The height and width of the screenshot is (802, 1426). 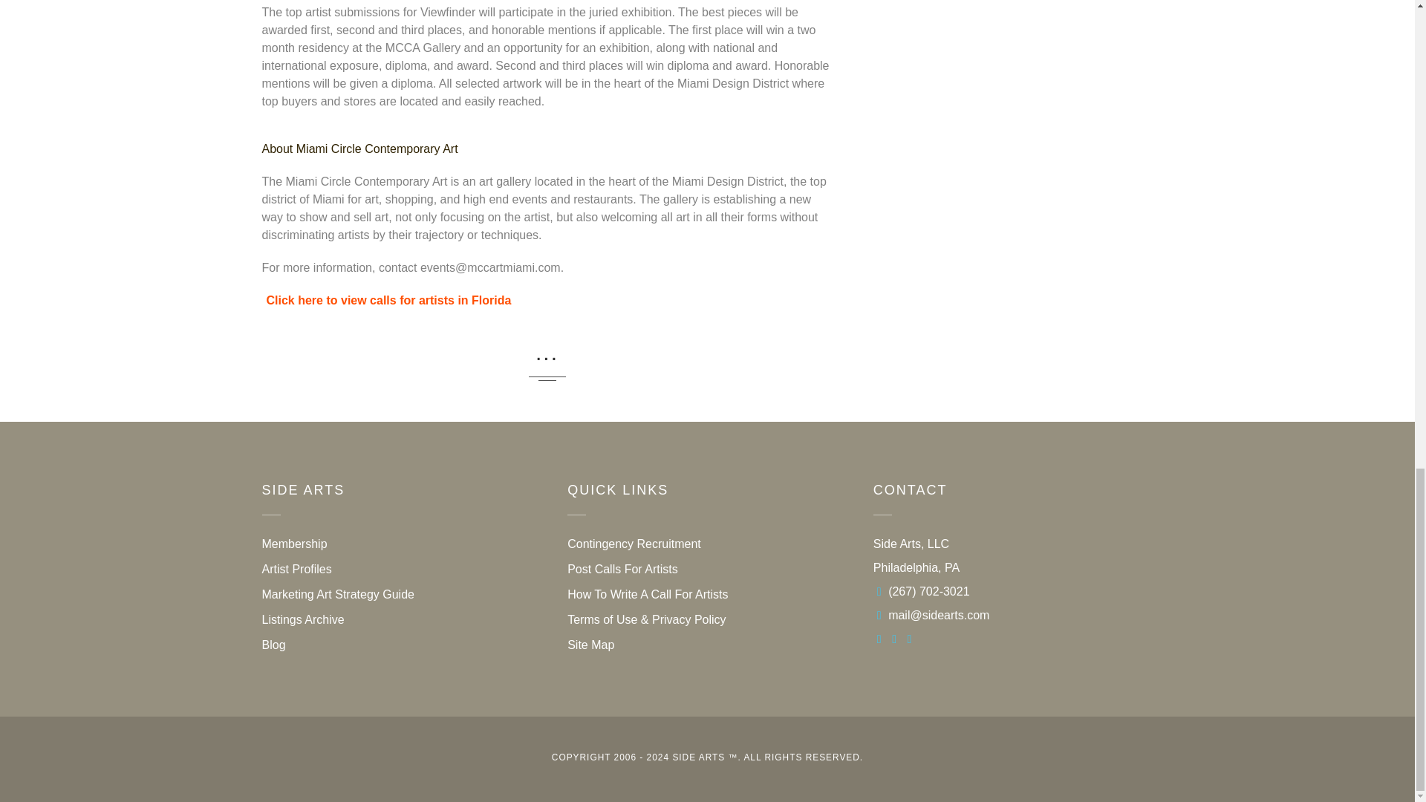 What do you see at coordinates (622, 569) in the screenshot?
I see `Post Calls For Artists` at bounding box center [622, 569].